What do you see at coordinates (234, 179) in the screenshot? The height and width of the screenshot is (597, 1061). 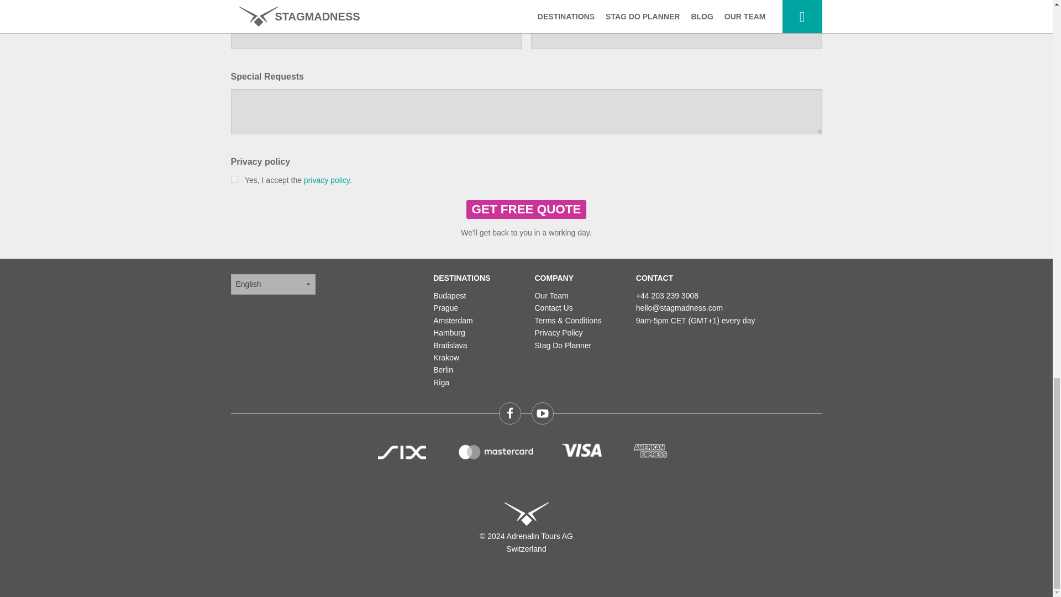 I see `1` at bounding box center [234, 179].